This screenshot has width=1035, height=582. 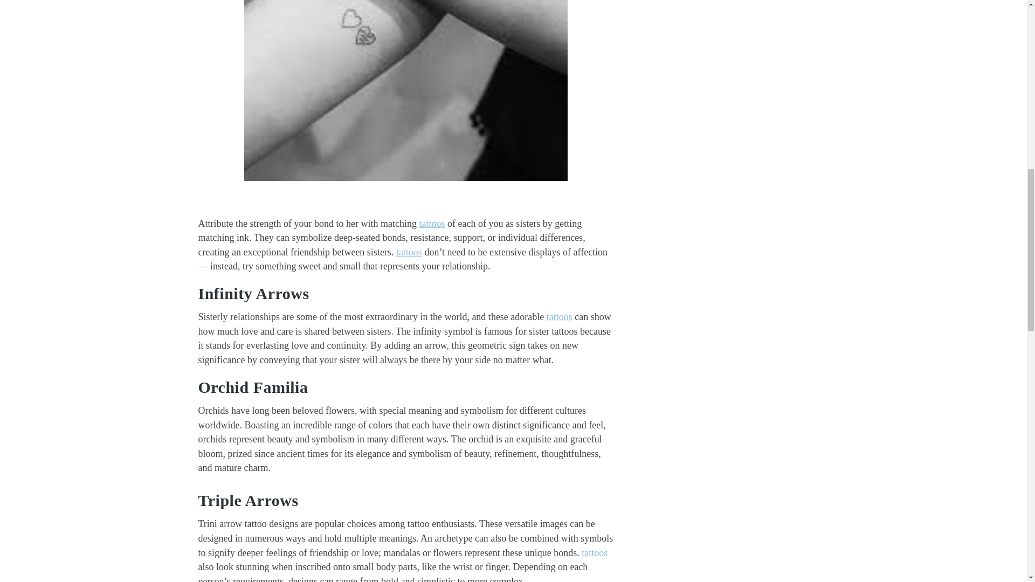 I want to click on tattoos, so click(x=432, y=224).